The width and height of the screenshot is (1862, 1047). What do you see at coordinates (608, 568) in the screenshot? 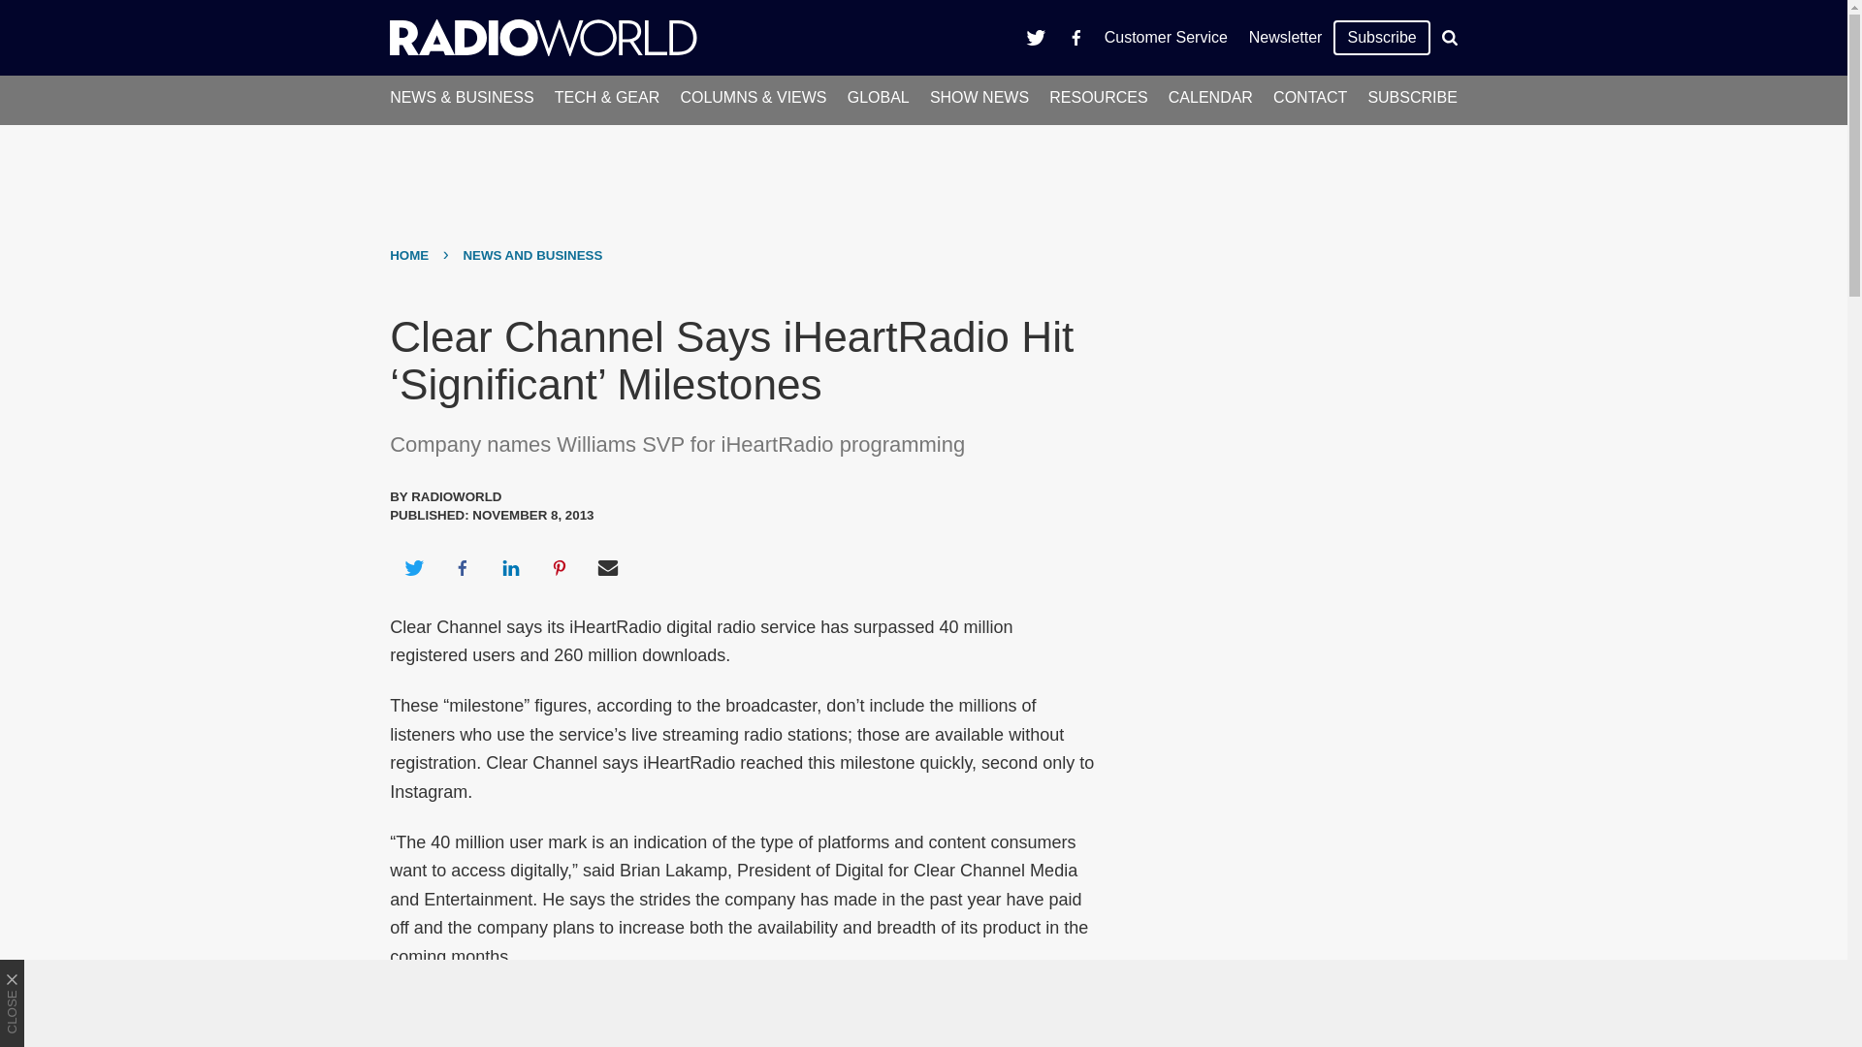
I see `Share via Email` at bounding box center [608, 568].